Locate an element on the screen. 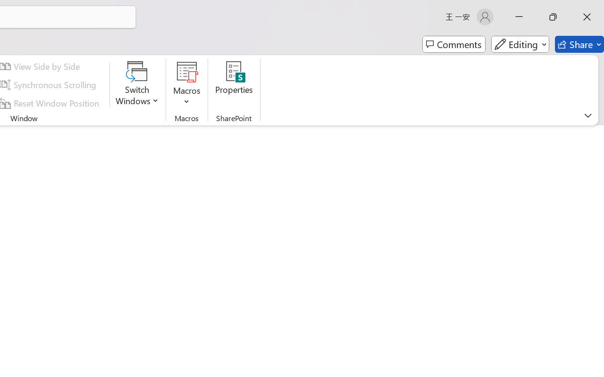  Minimize is located at coordinates (519, 17).